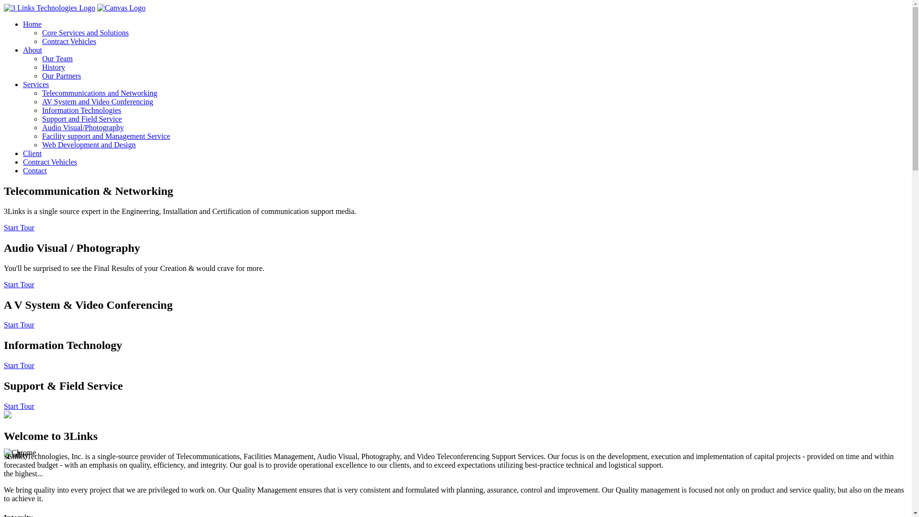  What do you see at coordinates (465, 85) in the screenshot?
I see `Services` at bounding box center [465, 85].